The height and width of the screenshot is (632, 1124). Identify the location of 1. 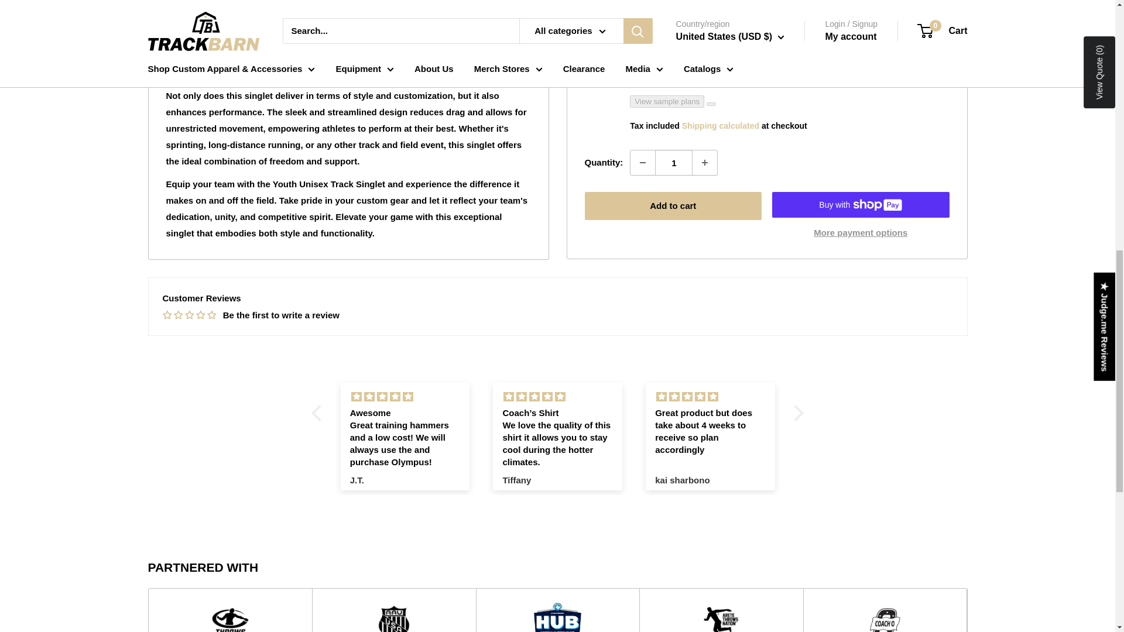
(673, 68).